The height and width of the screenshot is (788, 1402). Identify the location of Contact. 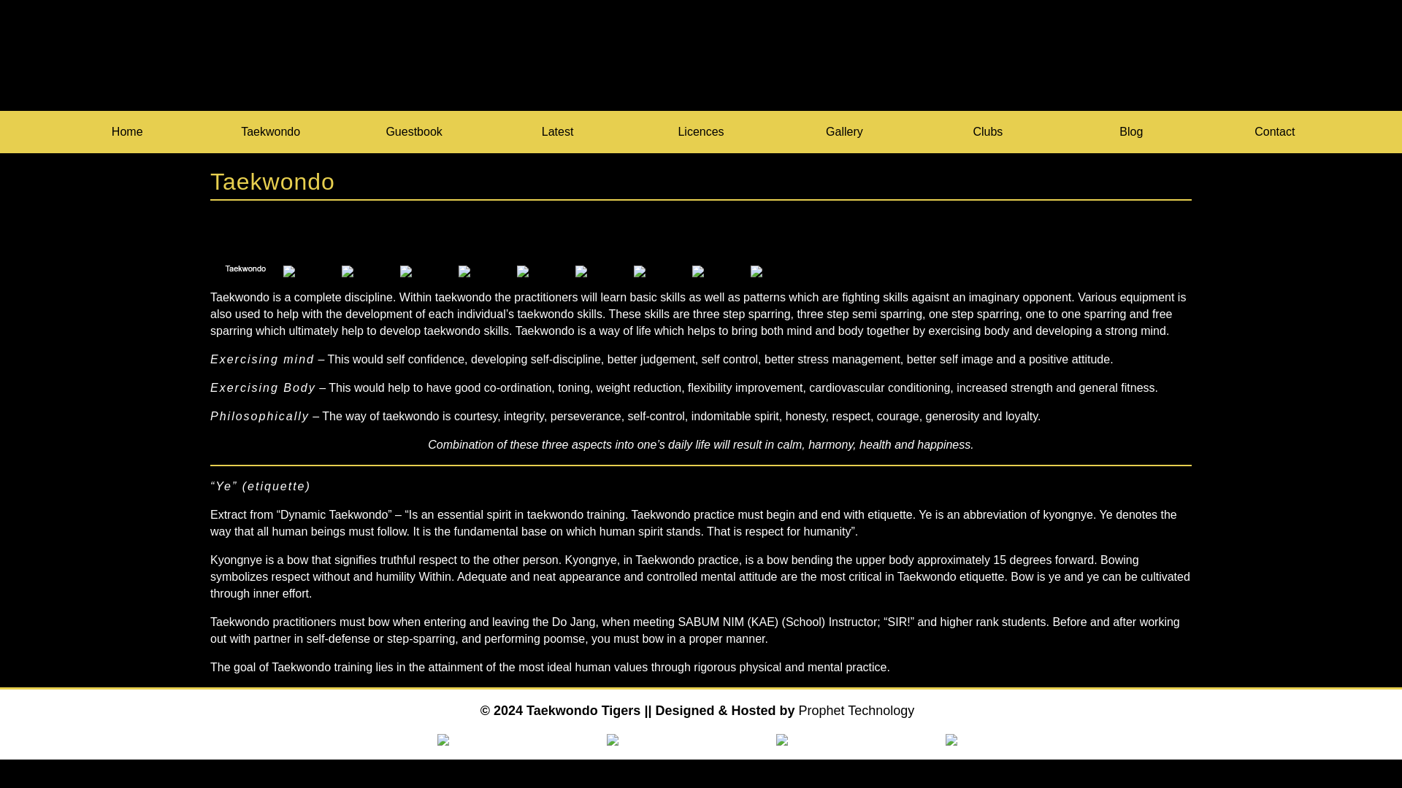
(1274, 131).